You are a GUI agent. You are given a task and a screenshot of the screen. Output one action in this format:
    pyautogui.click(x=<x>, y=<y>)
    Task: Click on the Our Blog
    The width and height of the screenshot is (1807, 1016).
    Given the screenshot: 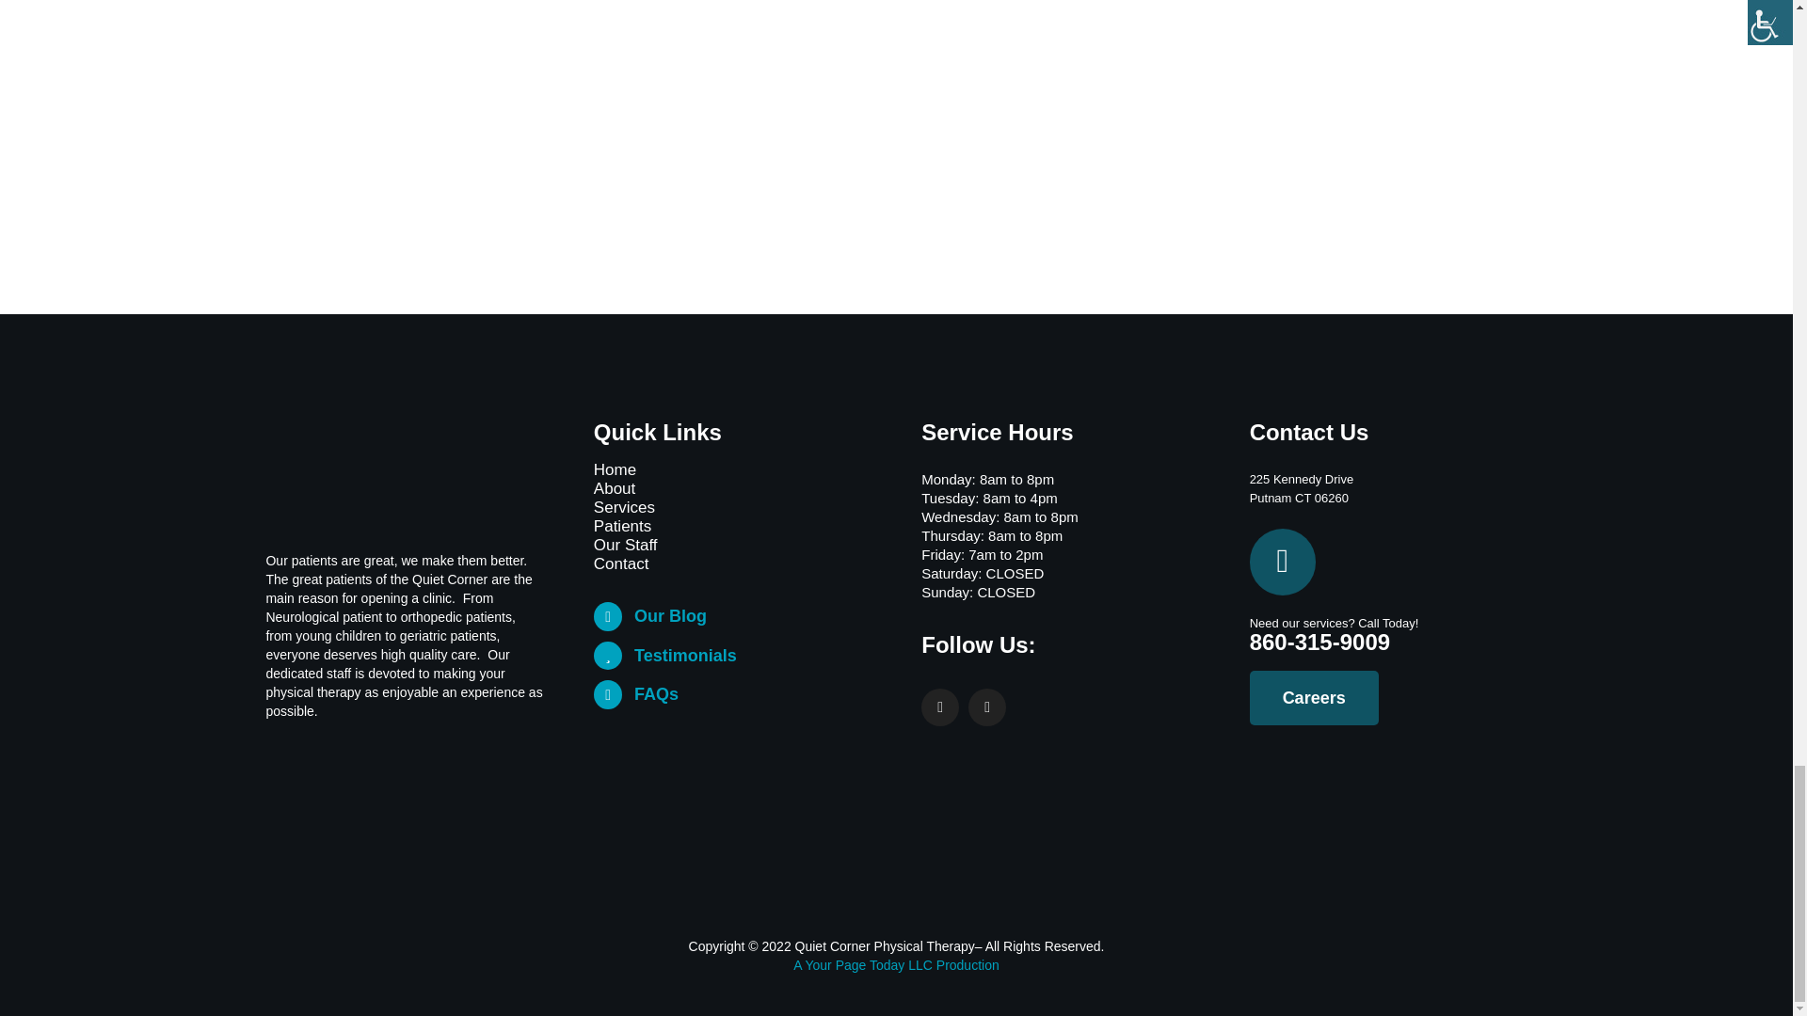 What is the action you would take?
    pyautogui.click(x=670, y=615)
    